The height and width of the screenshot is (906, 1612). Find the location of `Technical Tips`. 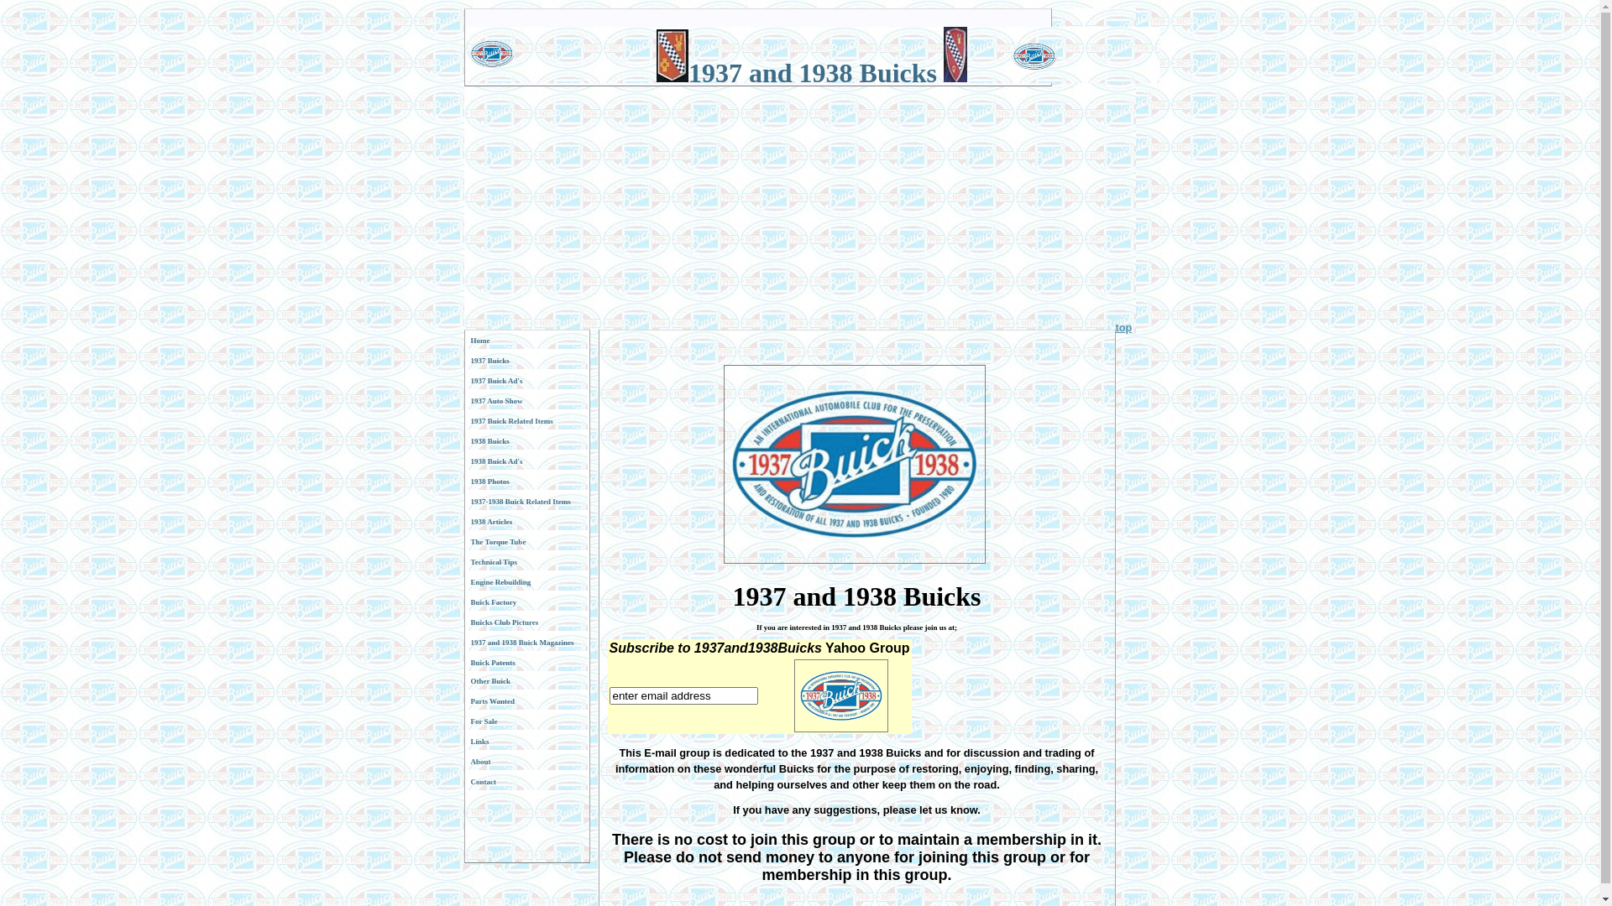

Technical Tips is located at coordinates (526, 562).